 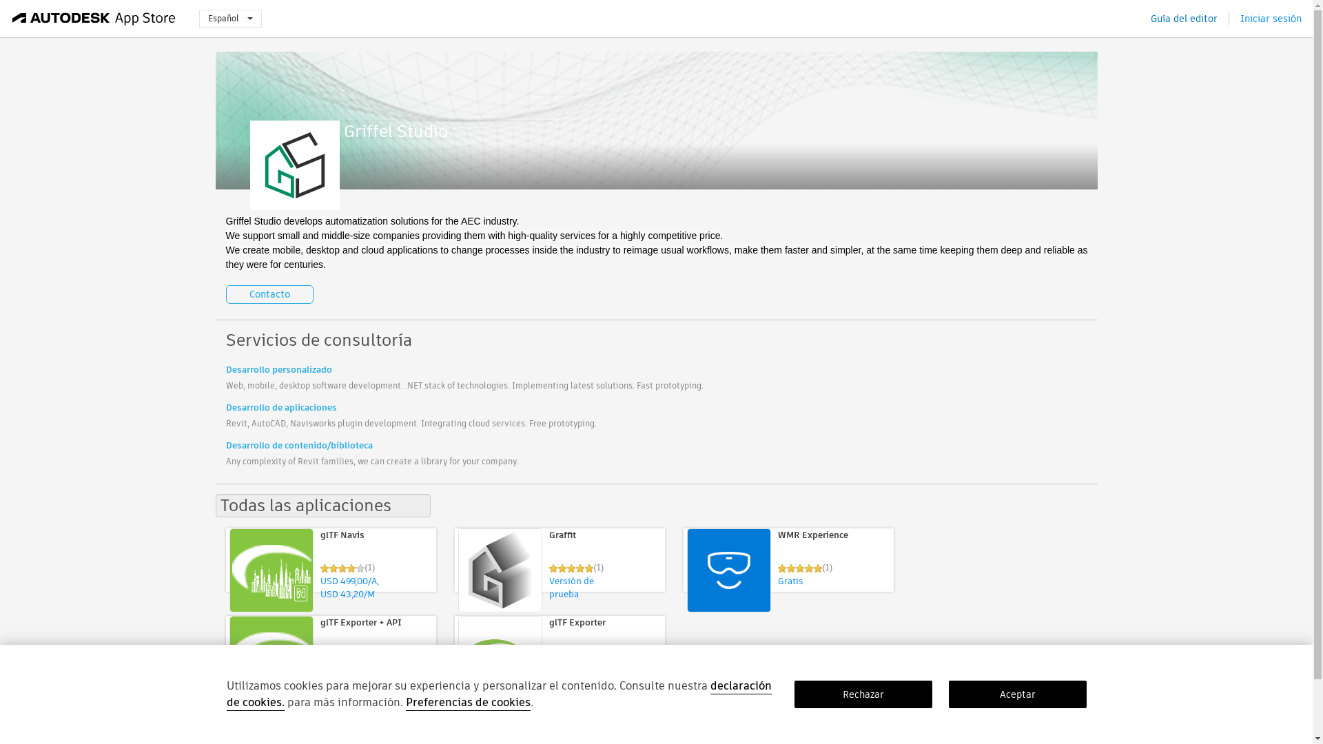 I want to click on Autodesk App Store, so click(x=94, y=18).